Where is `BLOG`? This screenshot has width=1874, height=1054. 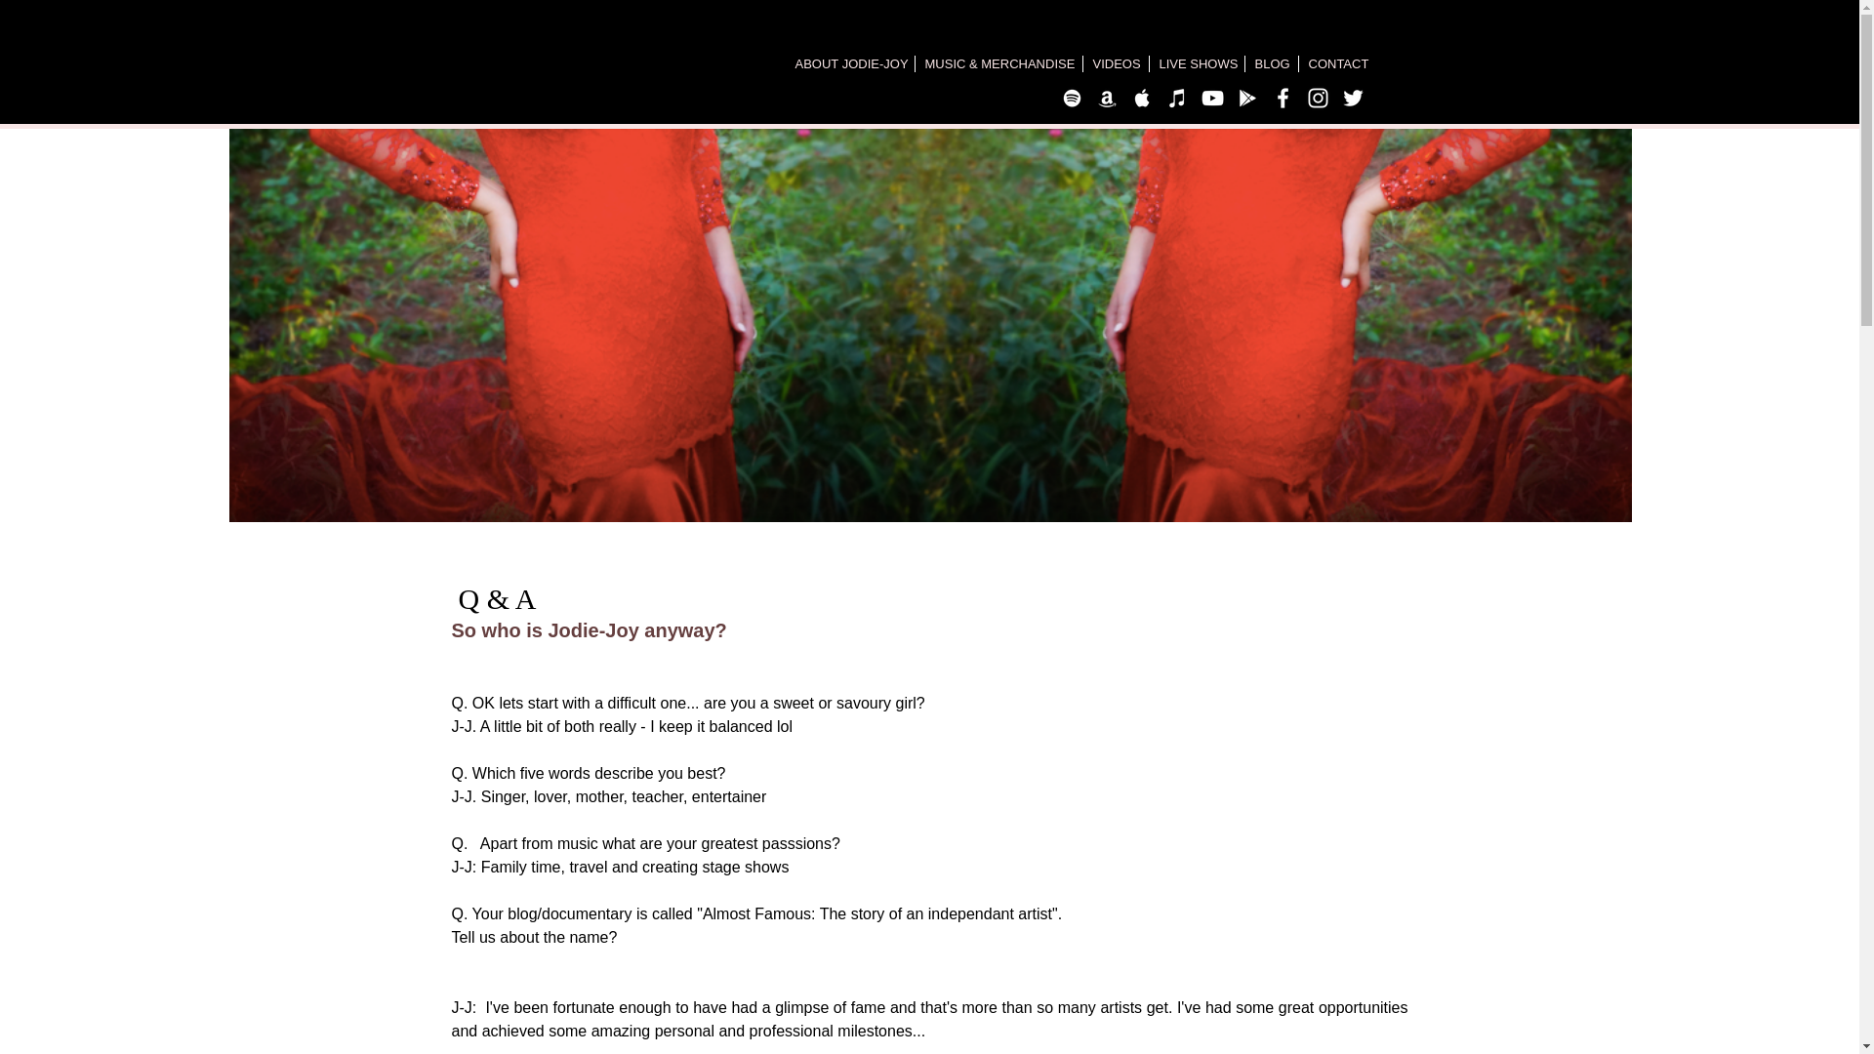
BLOG is located at coordinates (1272, 64).